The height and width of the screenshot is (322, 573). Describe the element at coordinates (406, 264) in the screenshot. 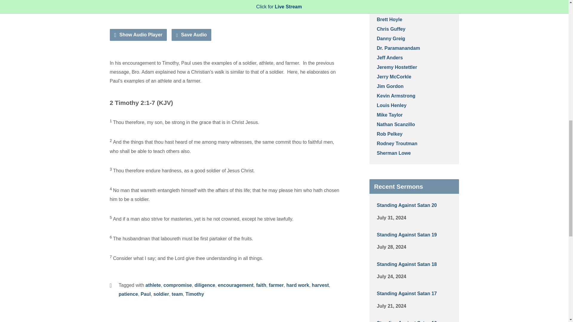

I see `Standing Against Satan 18` at that location.